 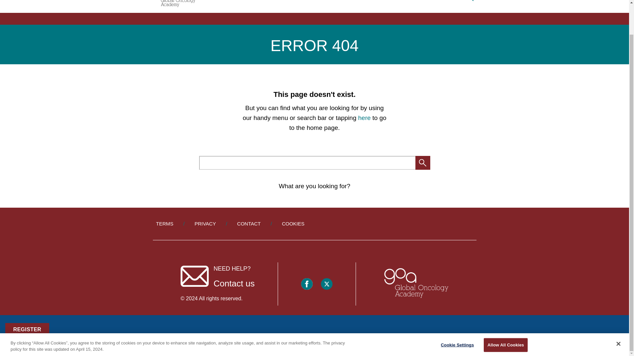 I want to click on Global Oncology Academy, so click(x=415, y=284).